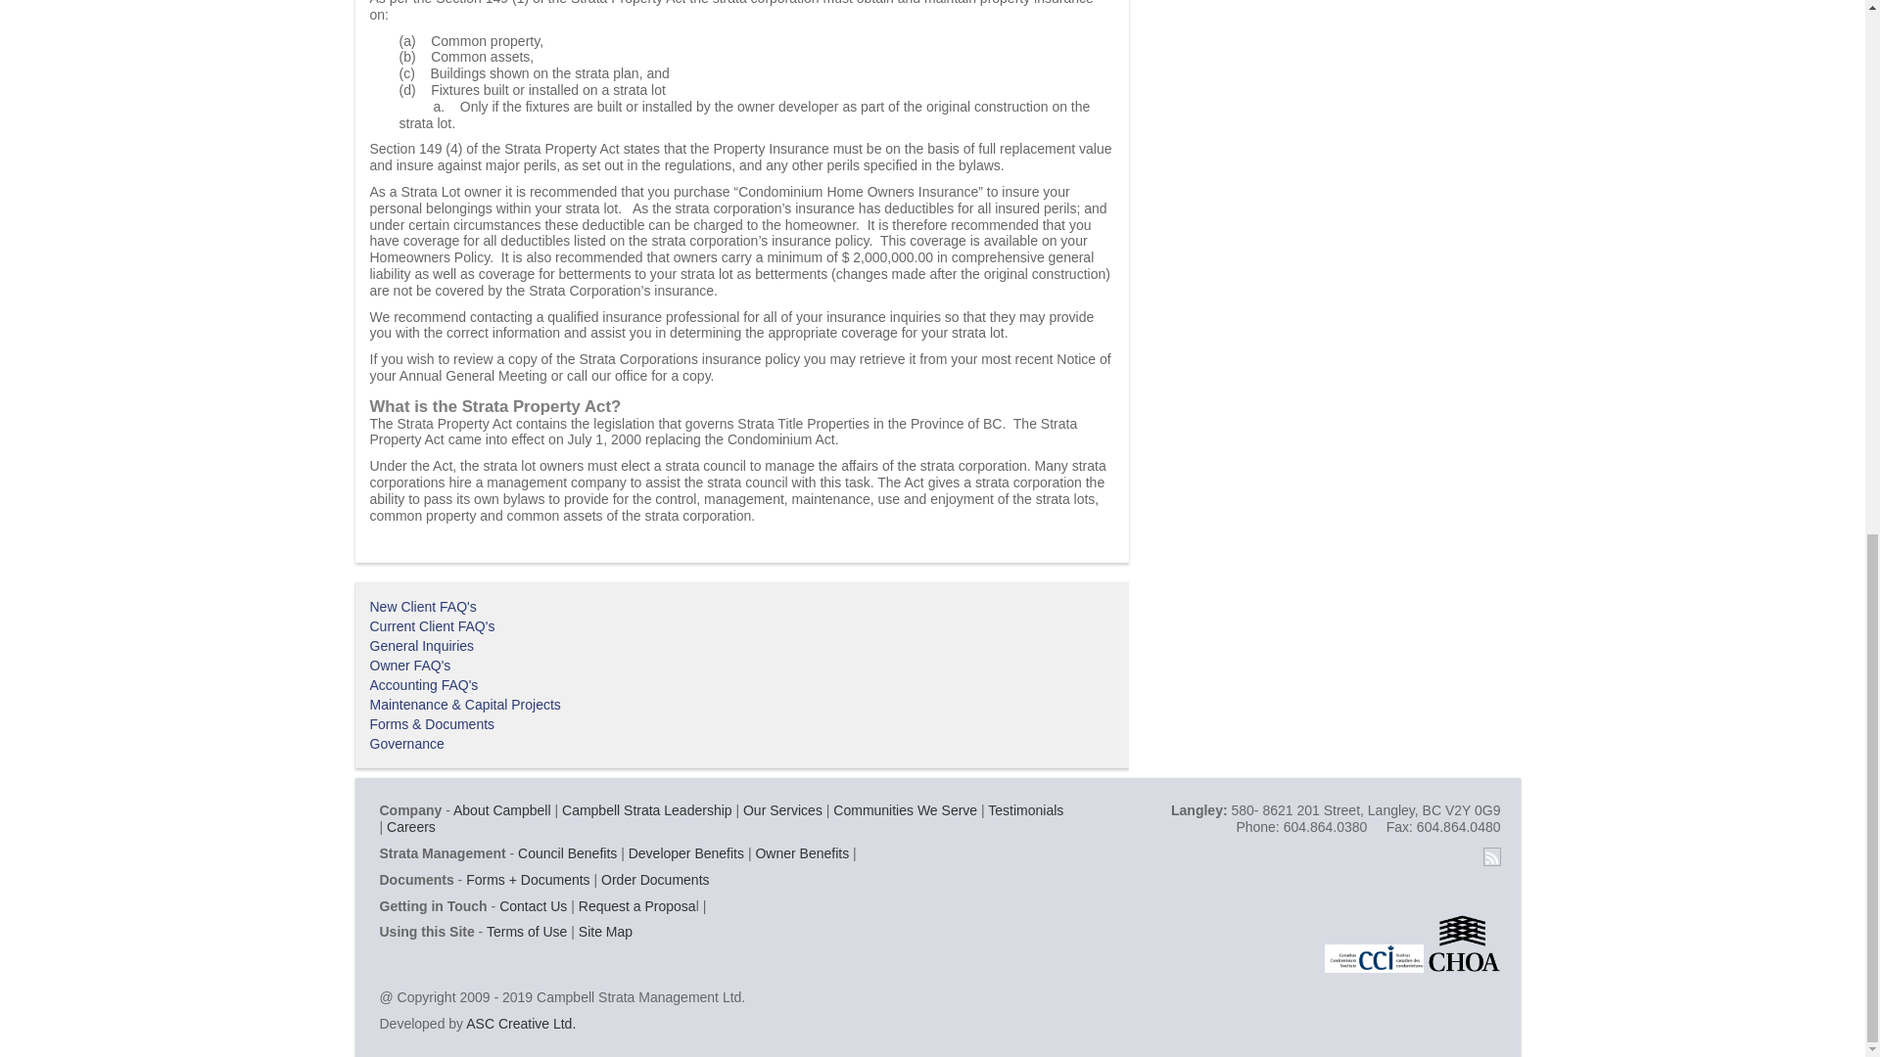 The width and height of the screenshot is (1880, 1057). What do you see at coordinates (647, 809) in the screenshot?
I see `strata management` at bounding box center [647, 809].